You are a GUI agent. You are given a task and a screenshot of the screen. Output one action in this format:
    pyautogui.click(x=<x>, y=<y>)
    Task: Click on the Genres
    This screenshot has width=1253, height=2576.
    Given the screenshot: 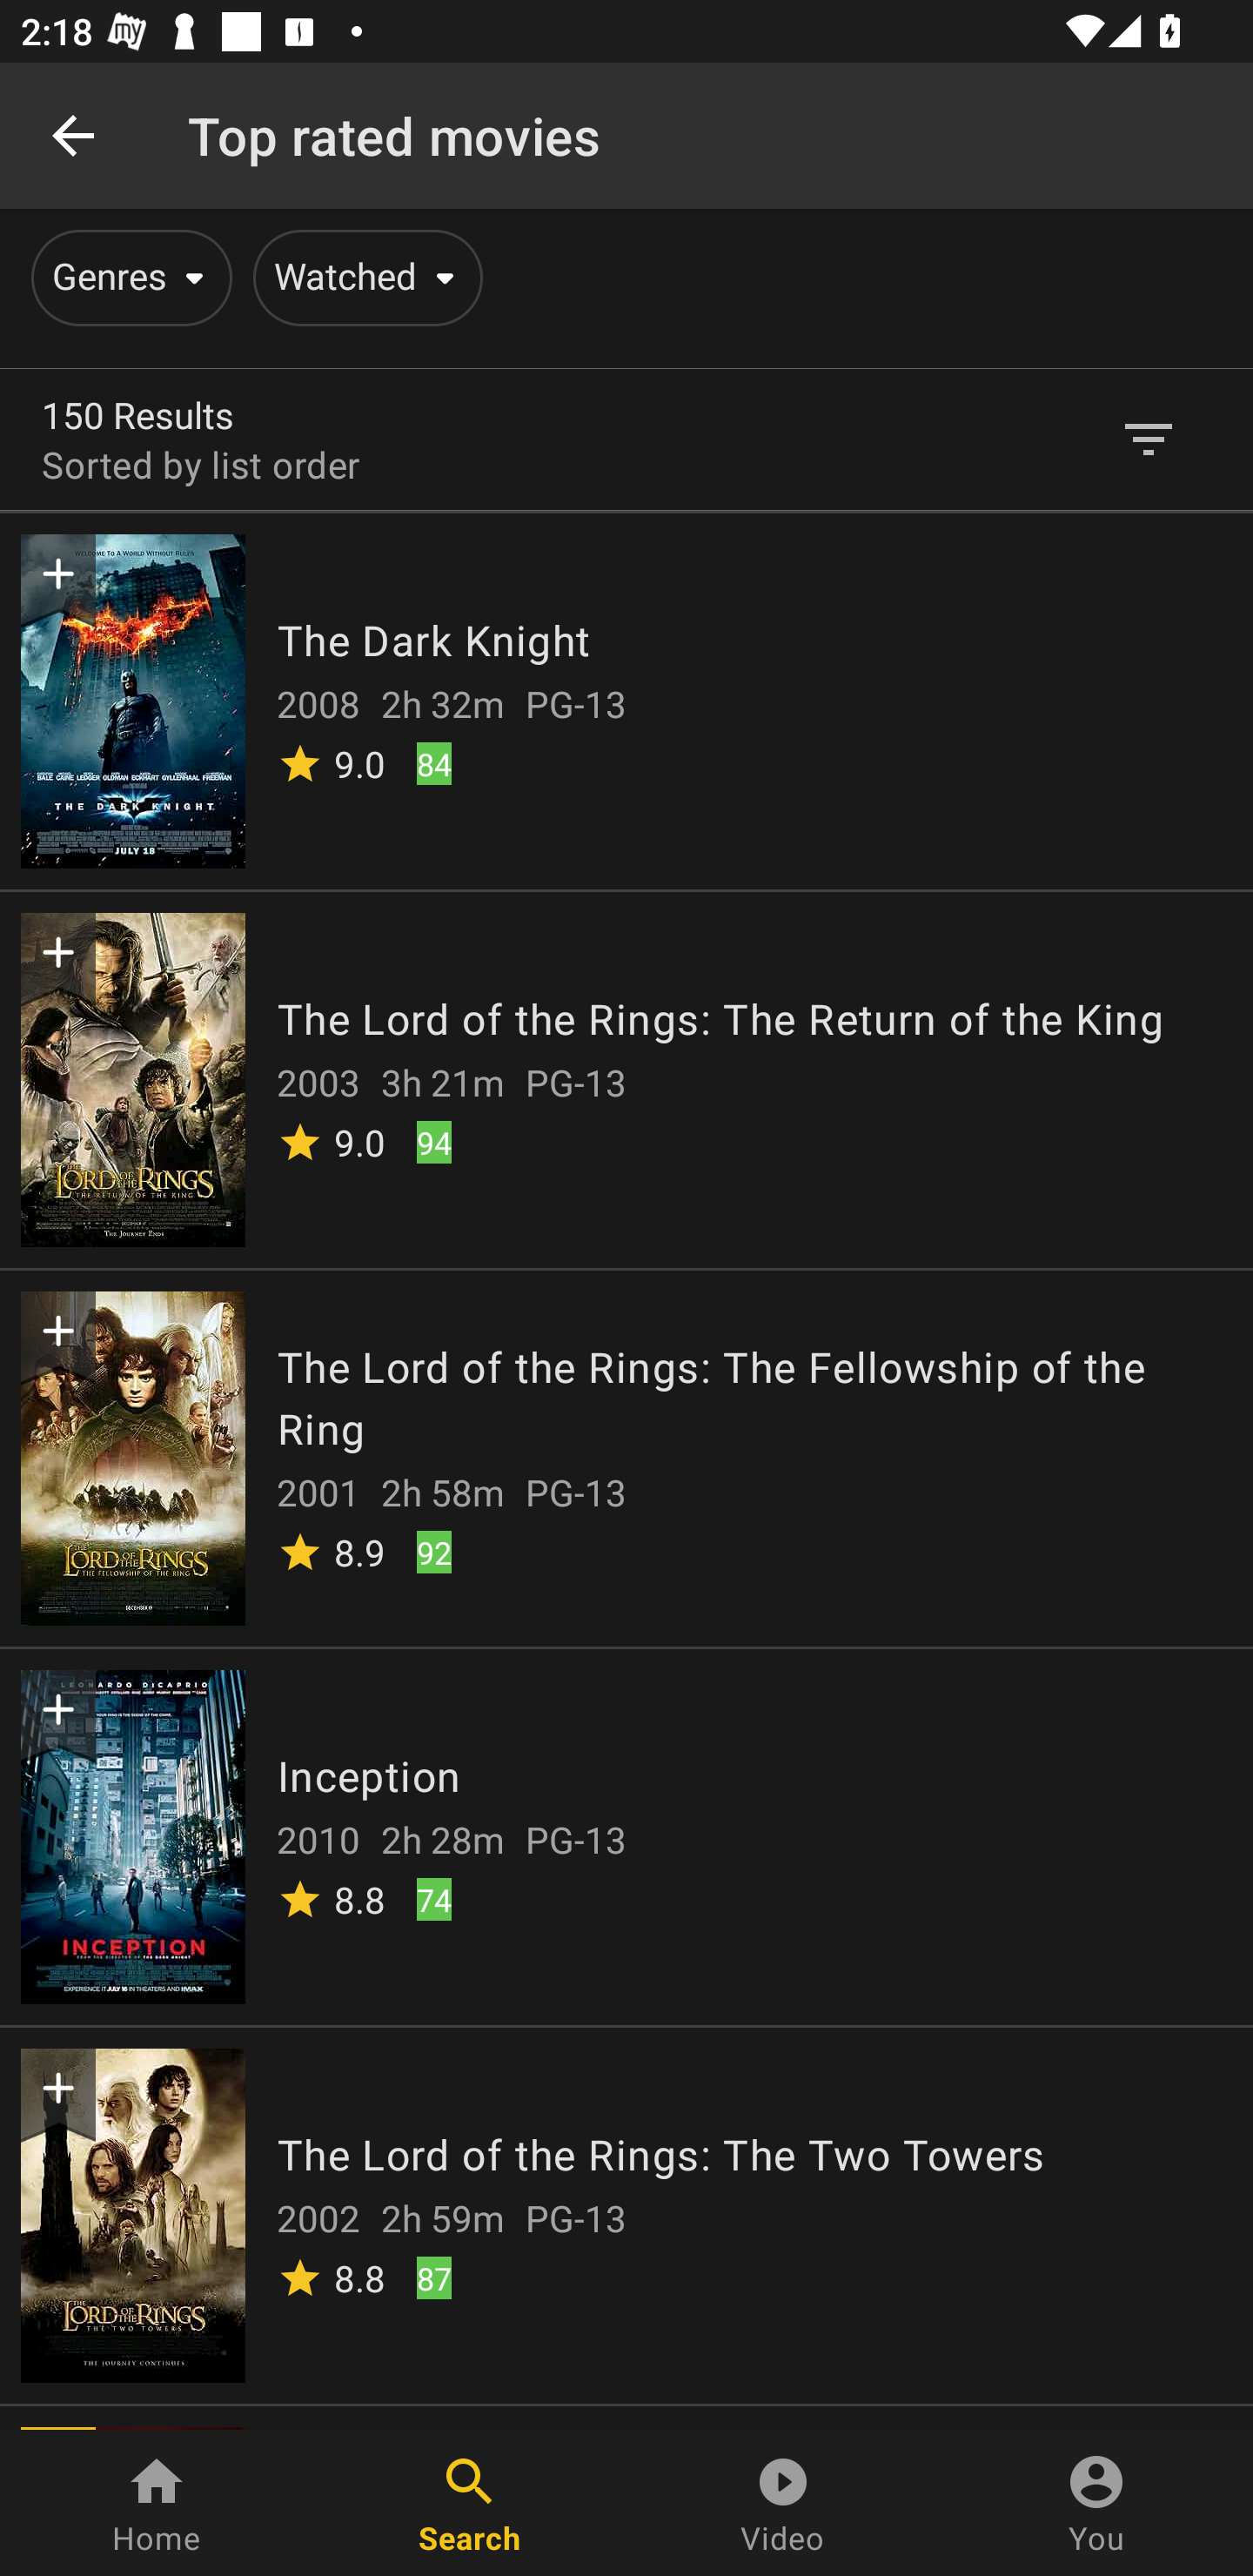 What is the action you would take?
    pyautogui.click(x=126, y=278)
    